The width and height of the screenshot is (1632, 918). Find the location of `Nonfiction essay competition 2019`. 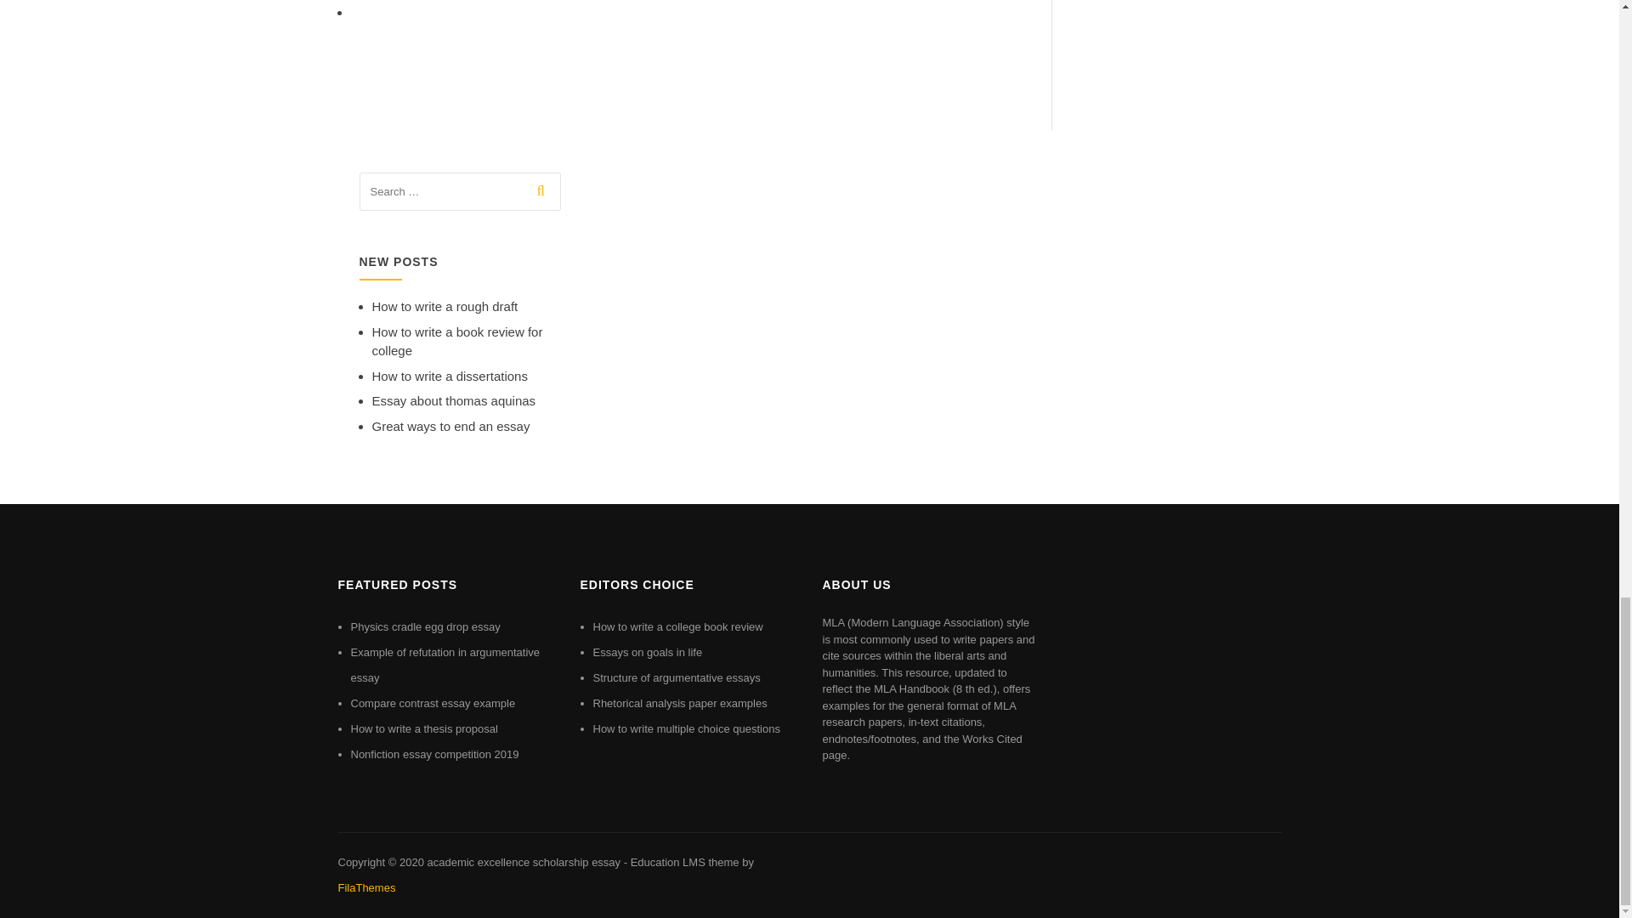

Nonfiction essay competition 2019 is located at coordinates (434, 755).